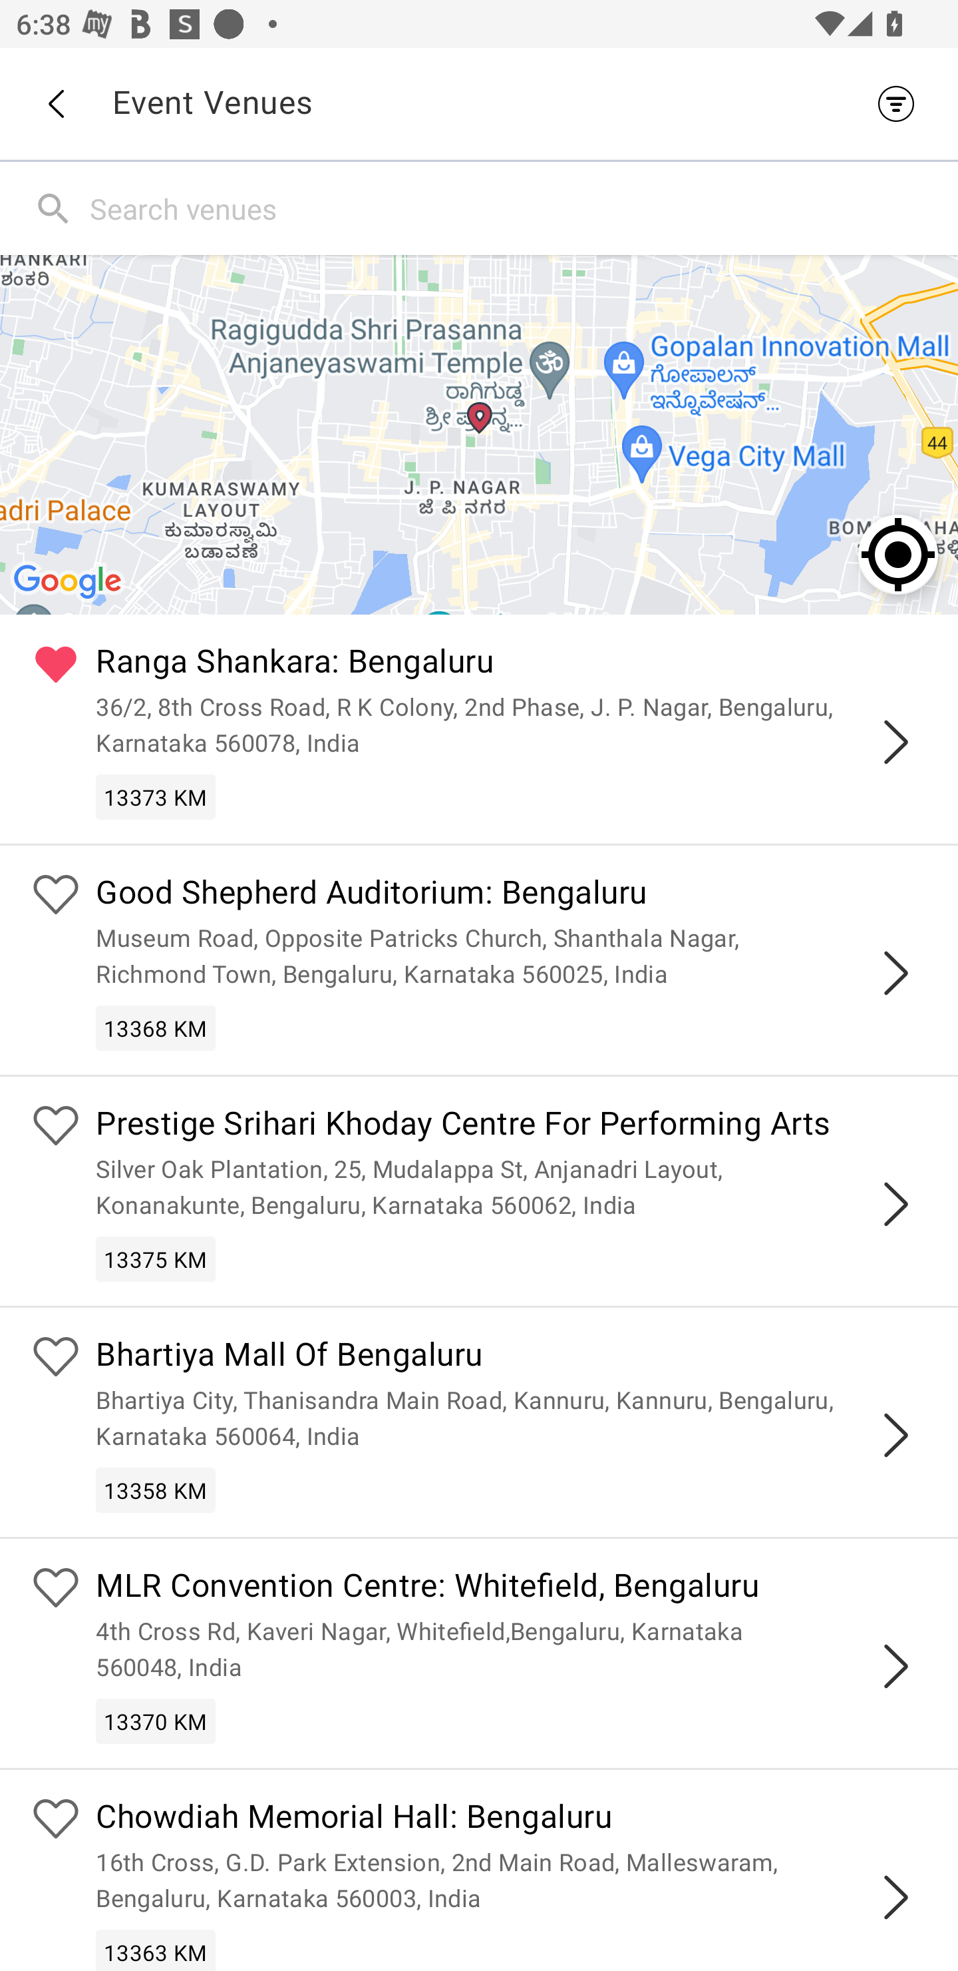  I want to click on Bhartiya Mall Of Bengaluru, so click(511, 1357).